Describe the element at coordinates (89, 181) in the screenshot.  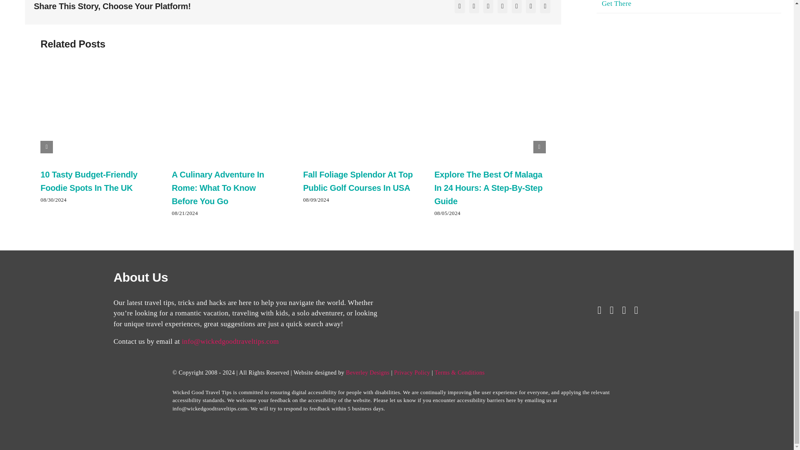
I see `10 Tasty Budget-Friendly Foodie Spots in the UK` at that location.